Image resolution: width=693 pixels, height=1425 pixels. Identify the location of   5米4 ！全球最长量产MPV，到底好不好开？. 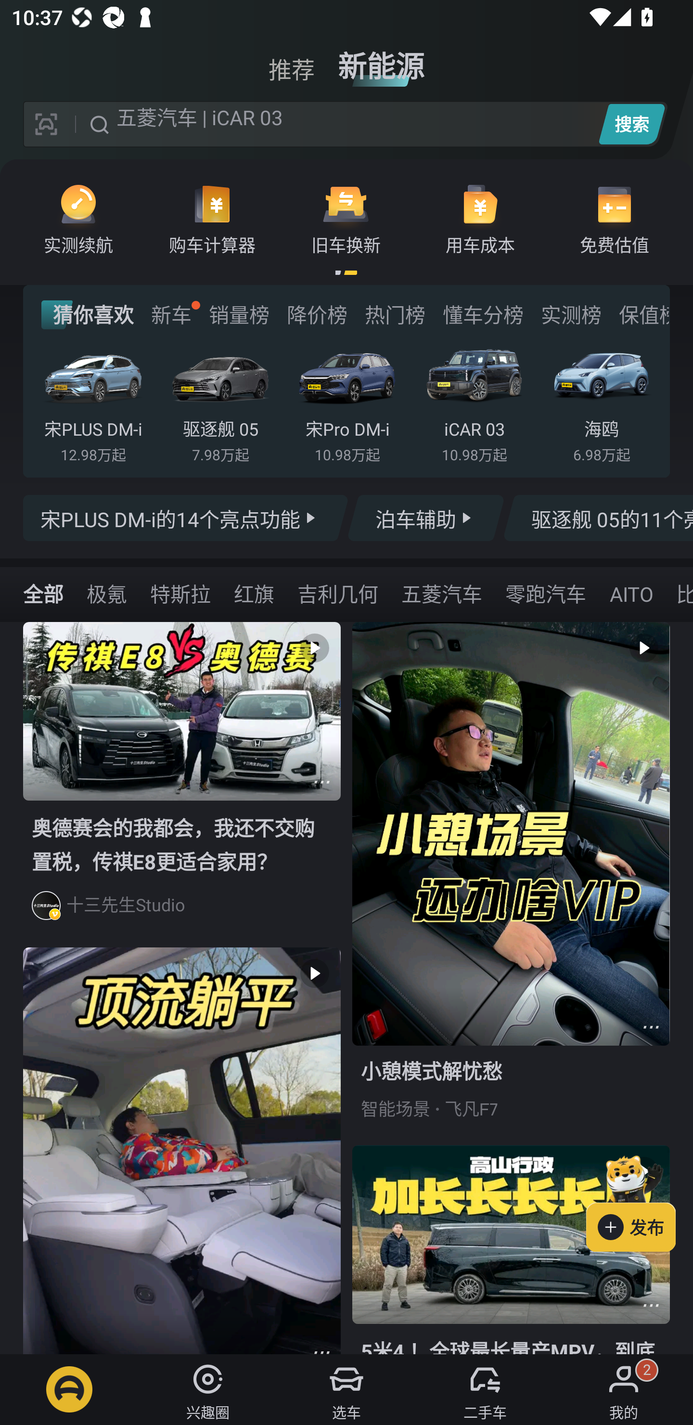
(511, 1250).